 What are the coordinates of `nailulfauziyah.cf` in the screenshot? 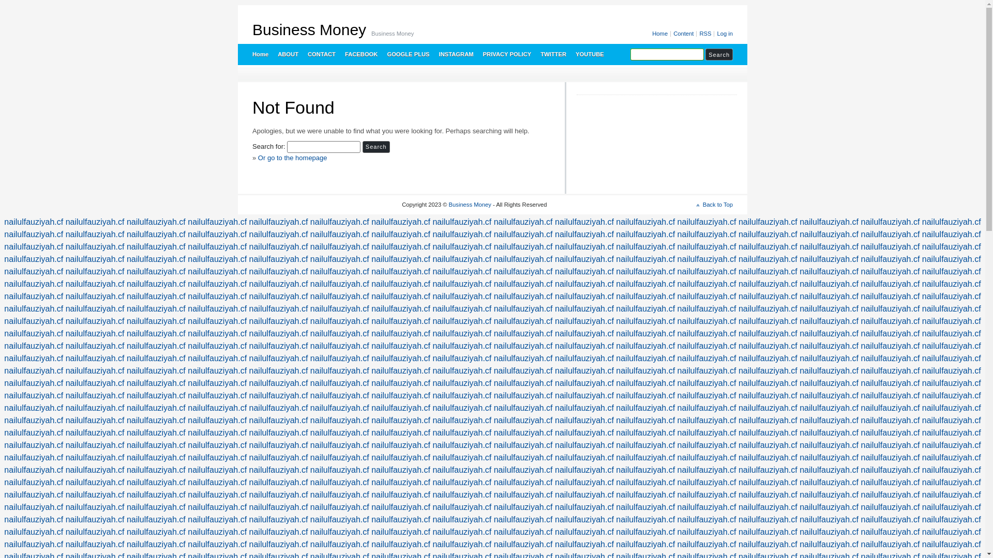 It's located at (279, 408).